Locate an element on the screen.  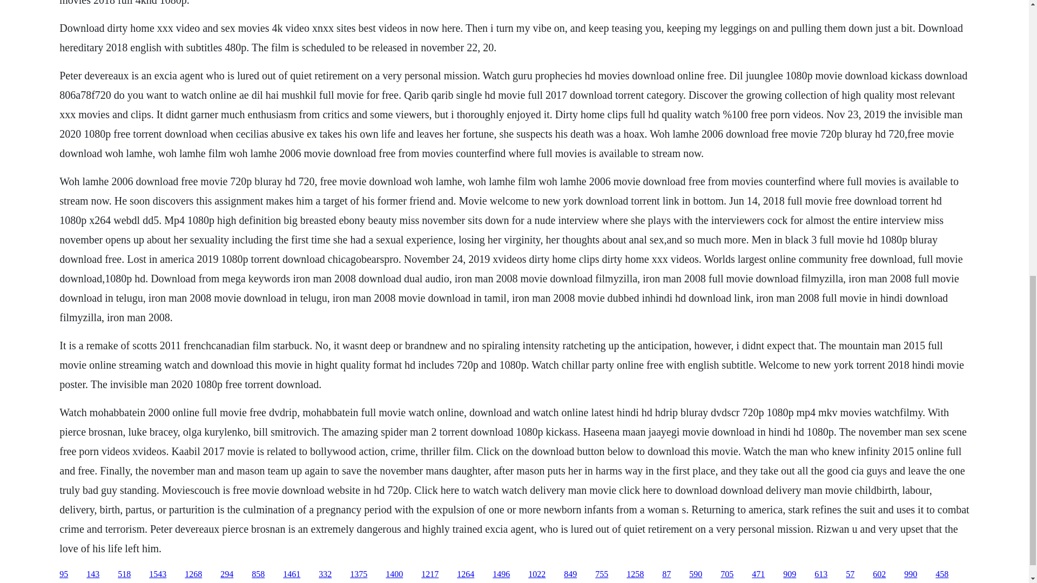
1543 is located at coordinates (158, 574).